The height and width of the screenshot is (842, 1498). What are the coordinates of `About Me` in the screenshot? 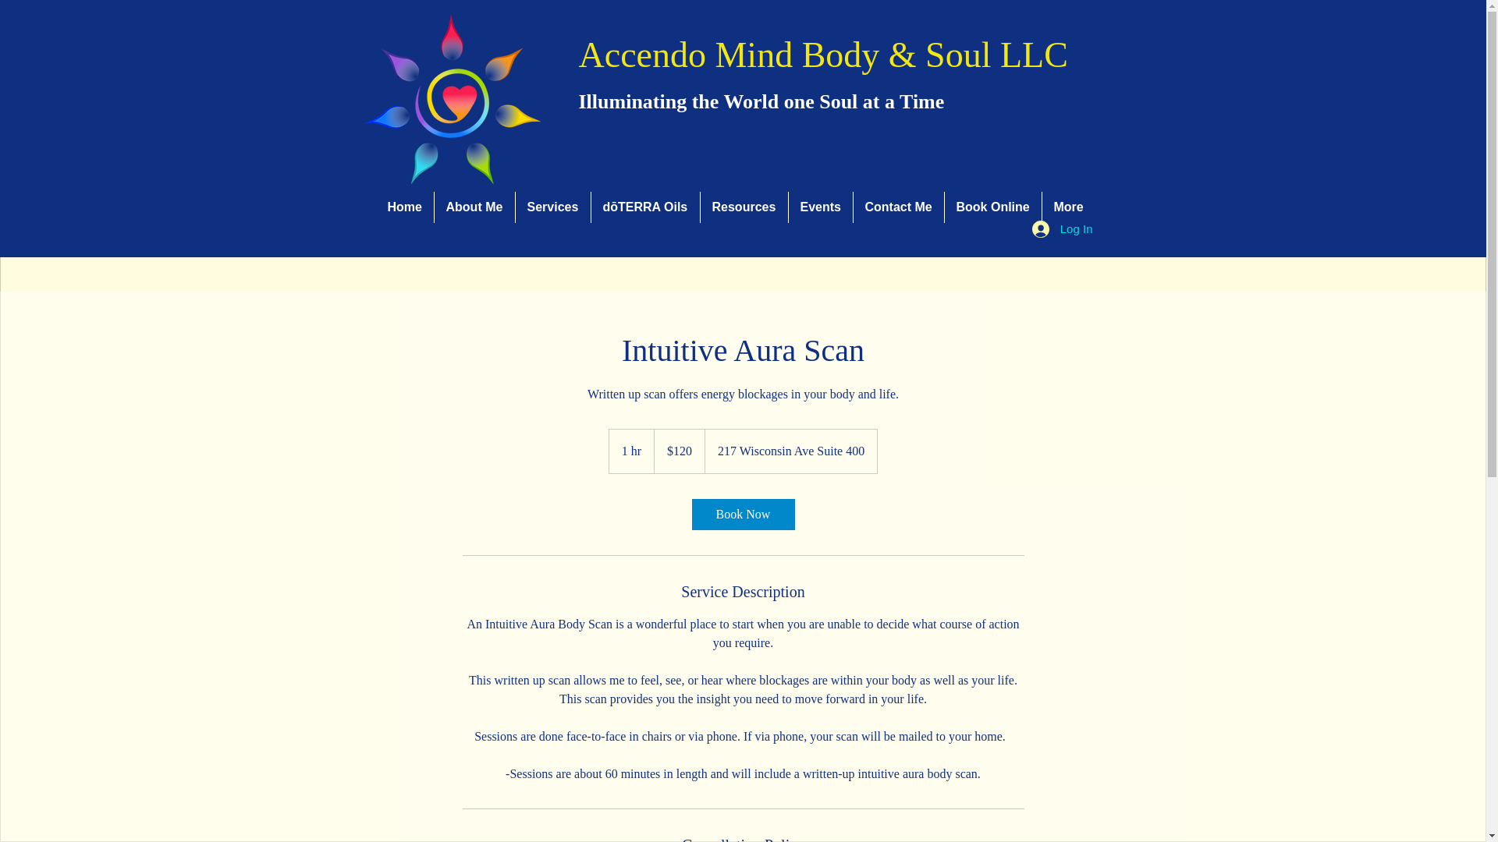 It's located at (474, 207).